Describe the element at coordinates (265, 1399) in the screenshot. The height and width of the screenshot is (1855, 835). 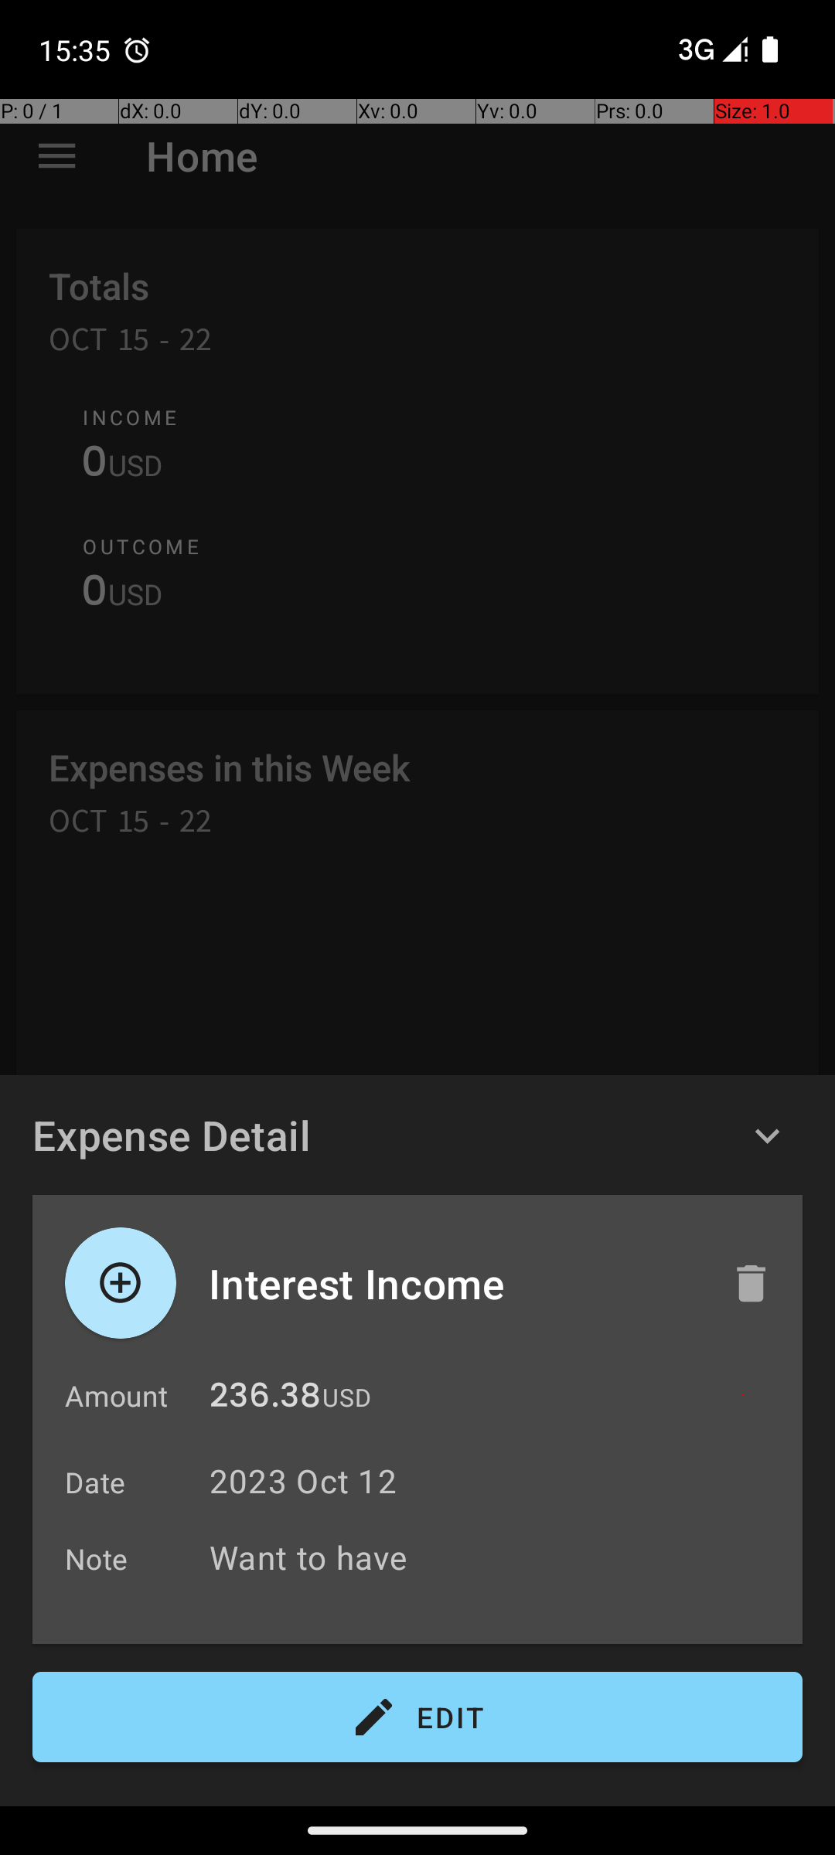
I see `236.38` at that location.